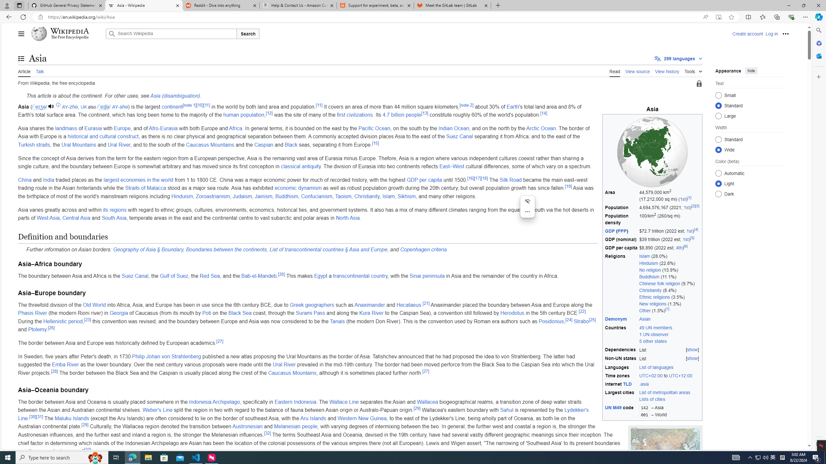 Image resolution: width=826 pixels, height=464 pixels. I want to click on Non-UN states, so click(621, 359).